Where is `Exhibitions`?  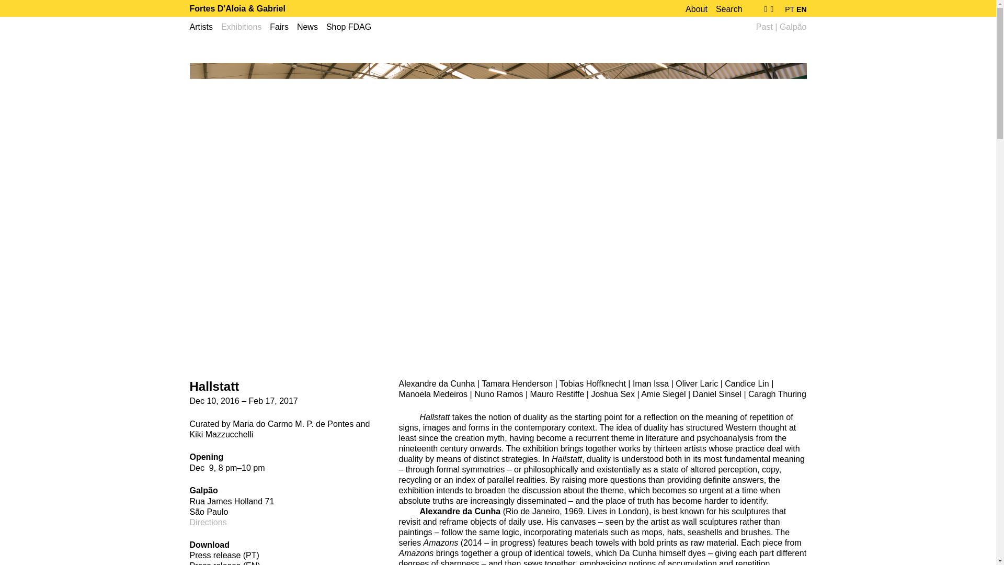
Exhibitions is located at coordinates (245, 27).